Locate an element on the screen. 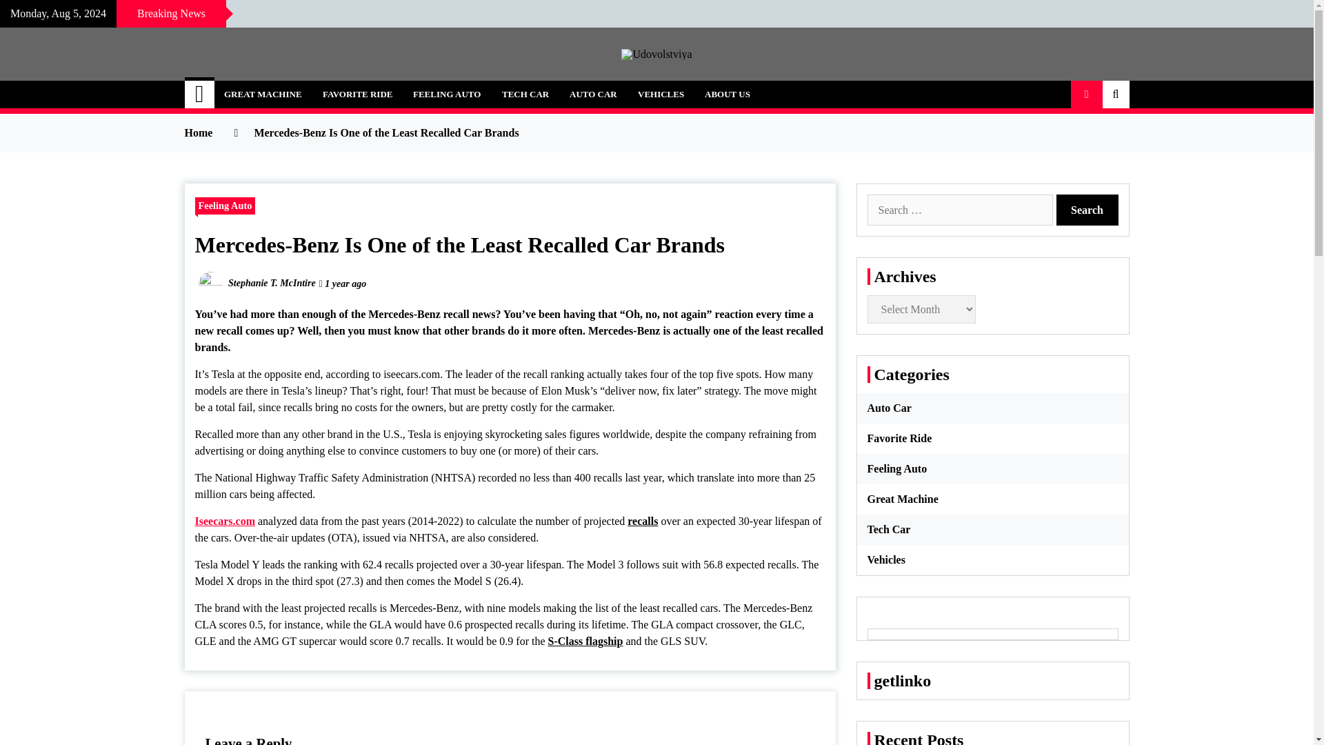 This screenshot has height=745, width=1324. TECH CAR is located at coordinates (525, 94).